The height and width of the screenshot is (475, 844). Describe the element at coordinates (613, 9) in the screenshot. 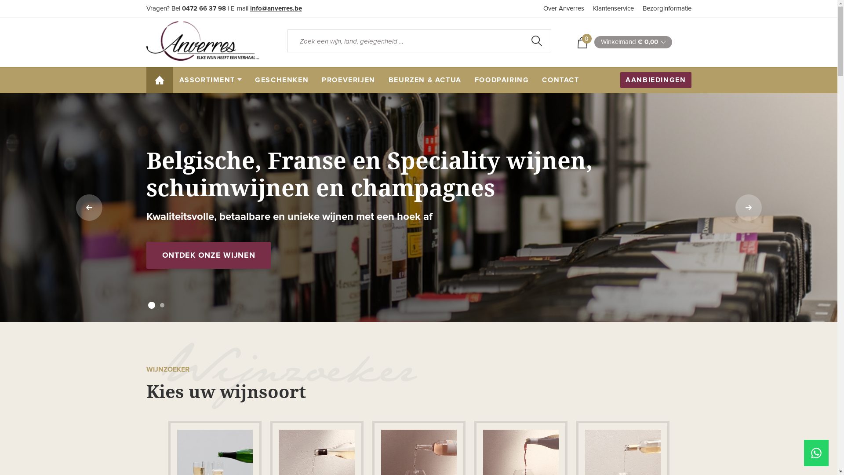

I see `Klantenservice` at that location.